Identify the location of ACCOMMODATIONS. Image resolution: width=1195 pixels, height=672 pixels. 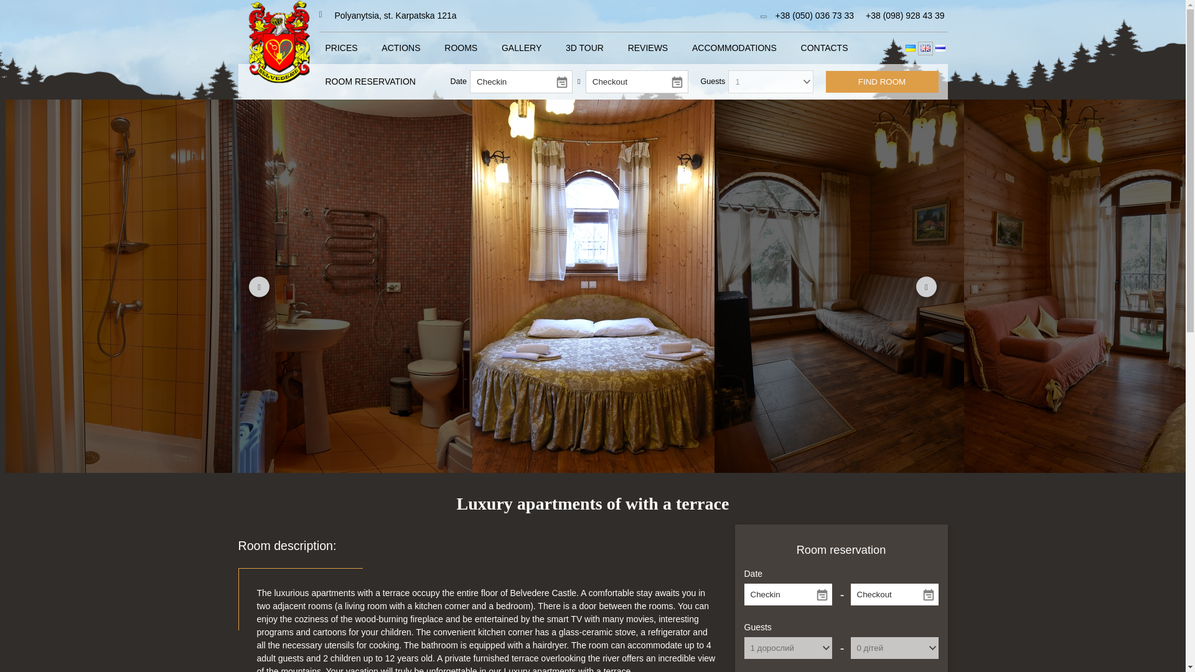
(734, 47).